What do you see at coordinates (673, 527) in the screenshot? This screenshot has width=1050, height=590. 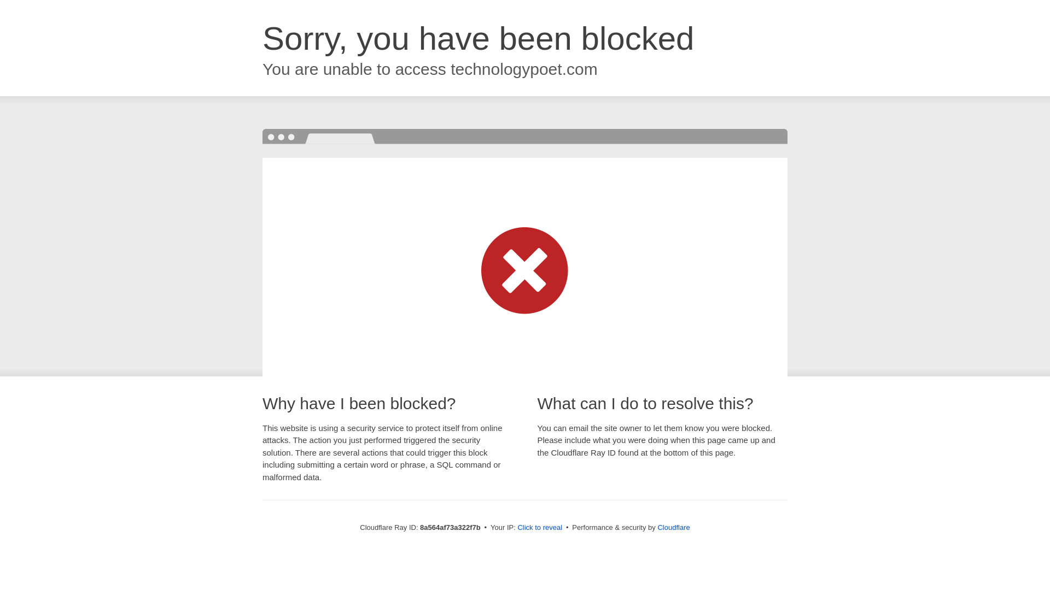 I see `Cloudflare` at bounding box center [673, 527].